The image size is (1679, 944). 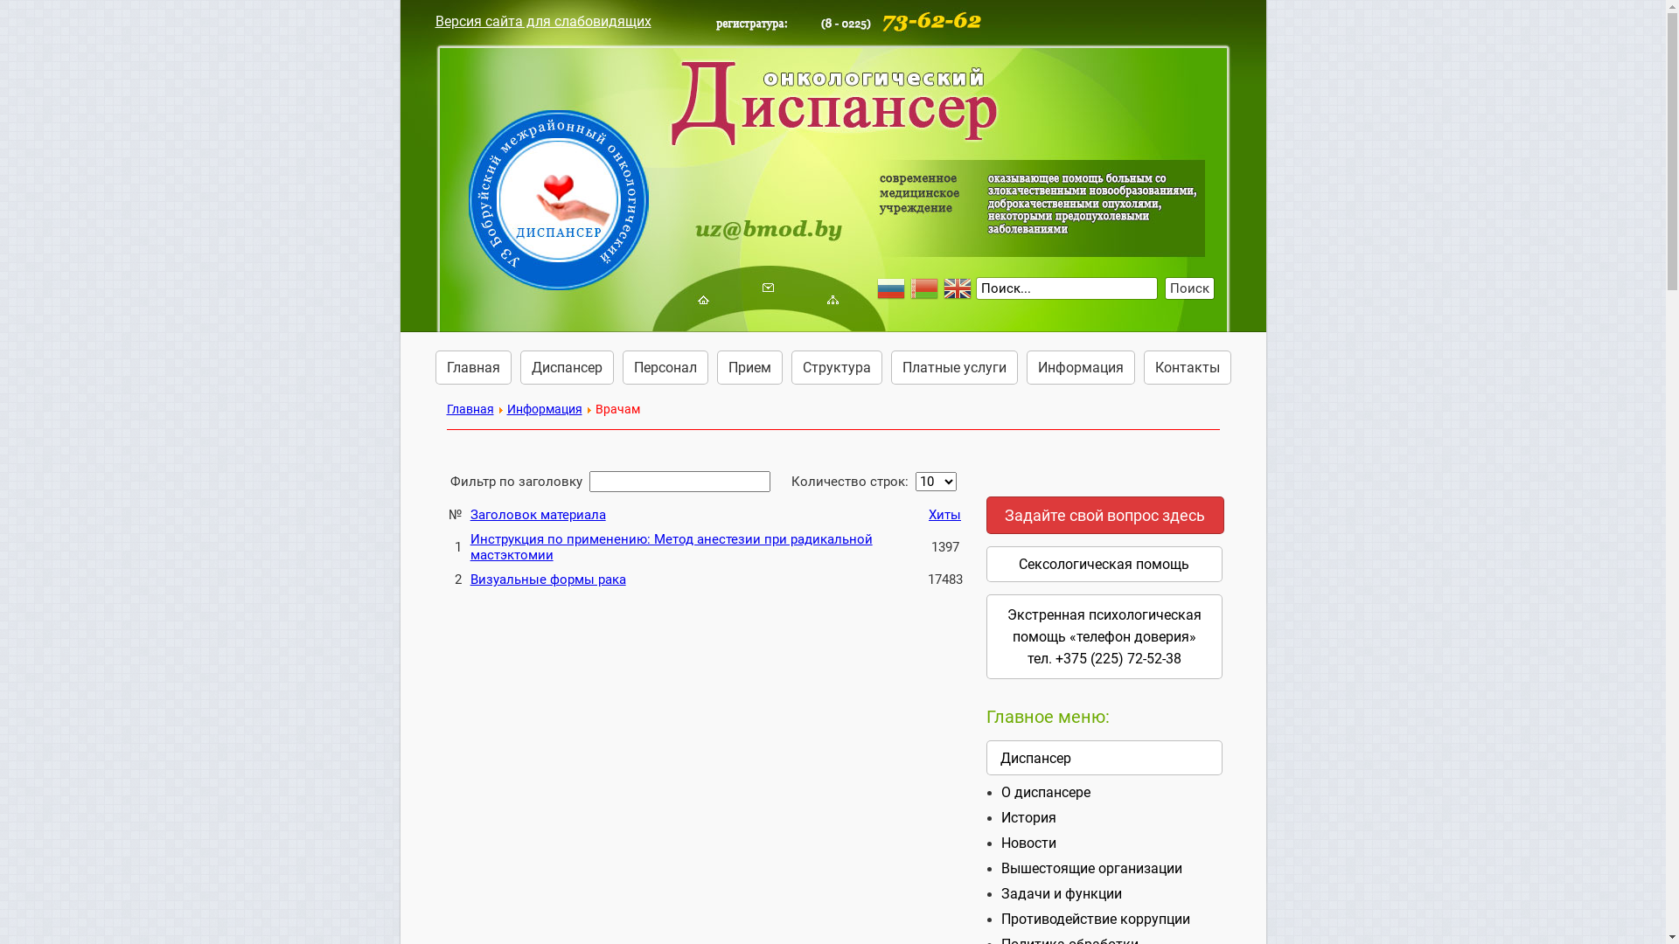 I want to click on  , so click(x=832, y=299).